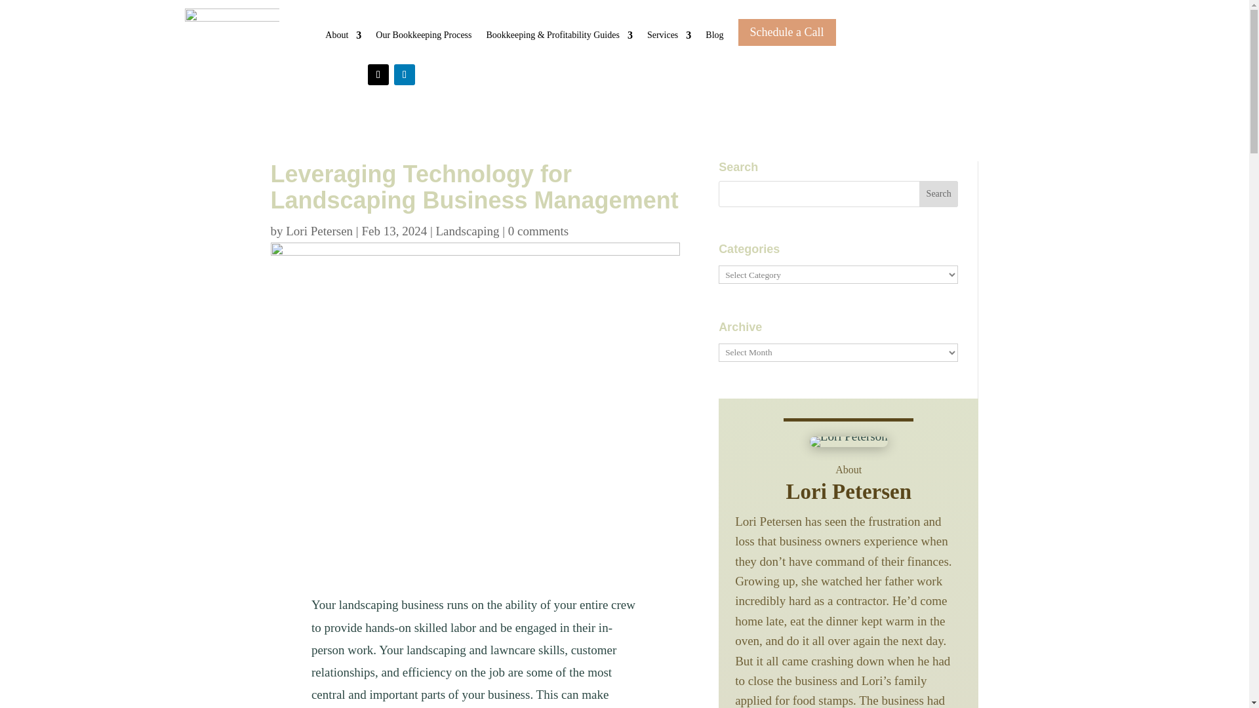  I want to click on Our Bookkeeping Process, so click(423, 45).